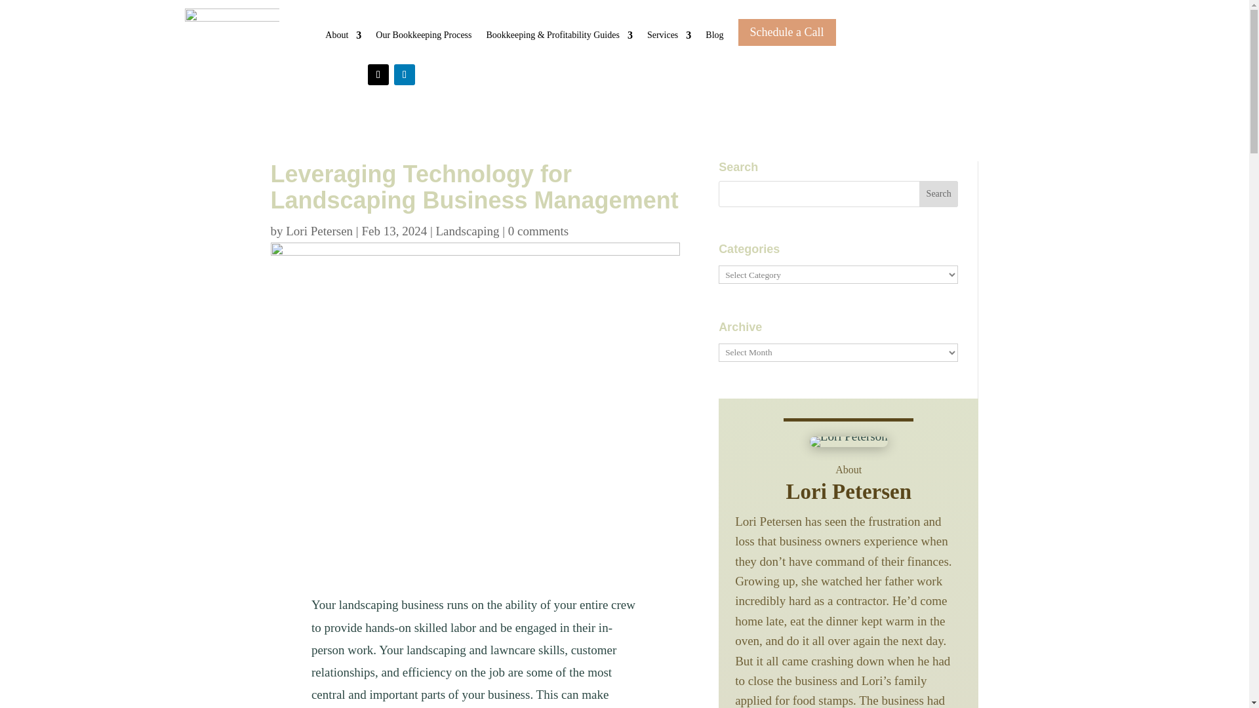  I want to click on Our Bookkeeping Process, so click(423, 45).